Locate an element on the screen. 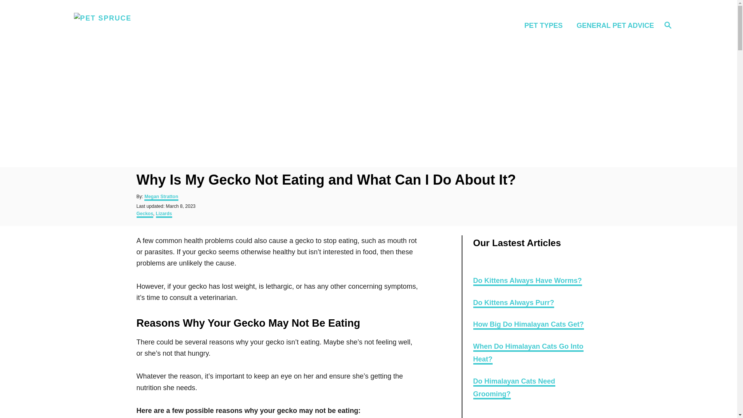 This screenshot has height=418, width=743. Lizards is located at coordinates (513, 303).